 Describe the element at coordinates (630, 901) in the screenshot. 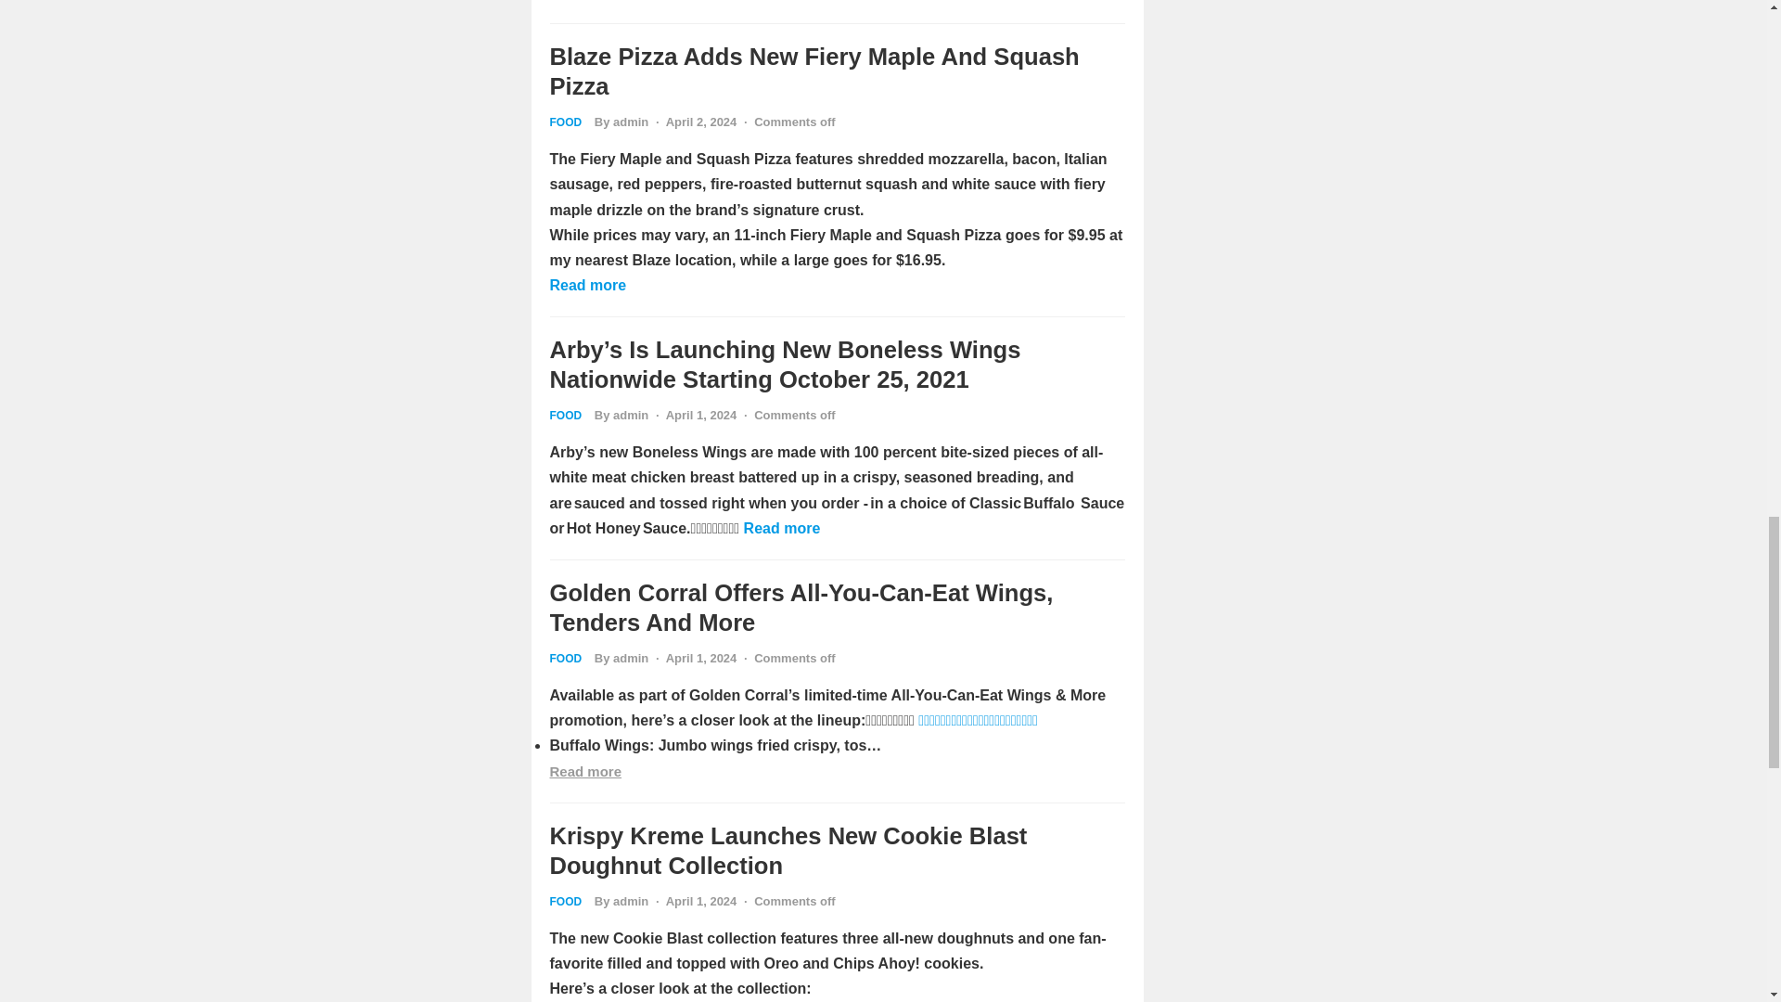

I see `Posts by admin` at that location.